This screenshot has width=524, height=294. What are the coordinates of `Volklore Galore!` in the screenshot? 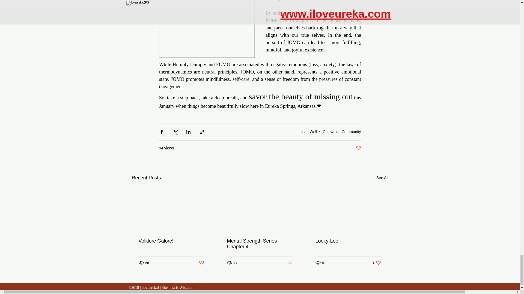 It's located at (171, 241).